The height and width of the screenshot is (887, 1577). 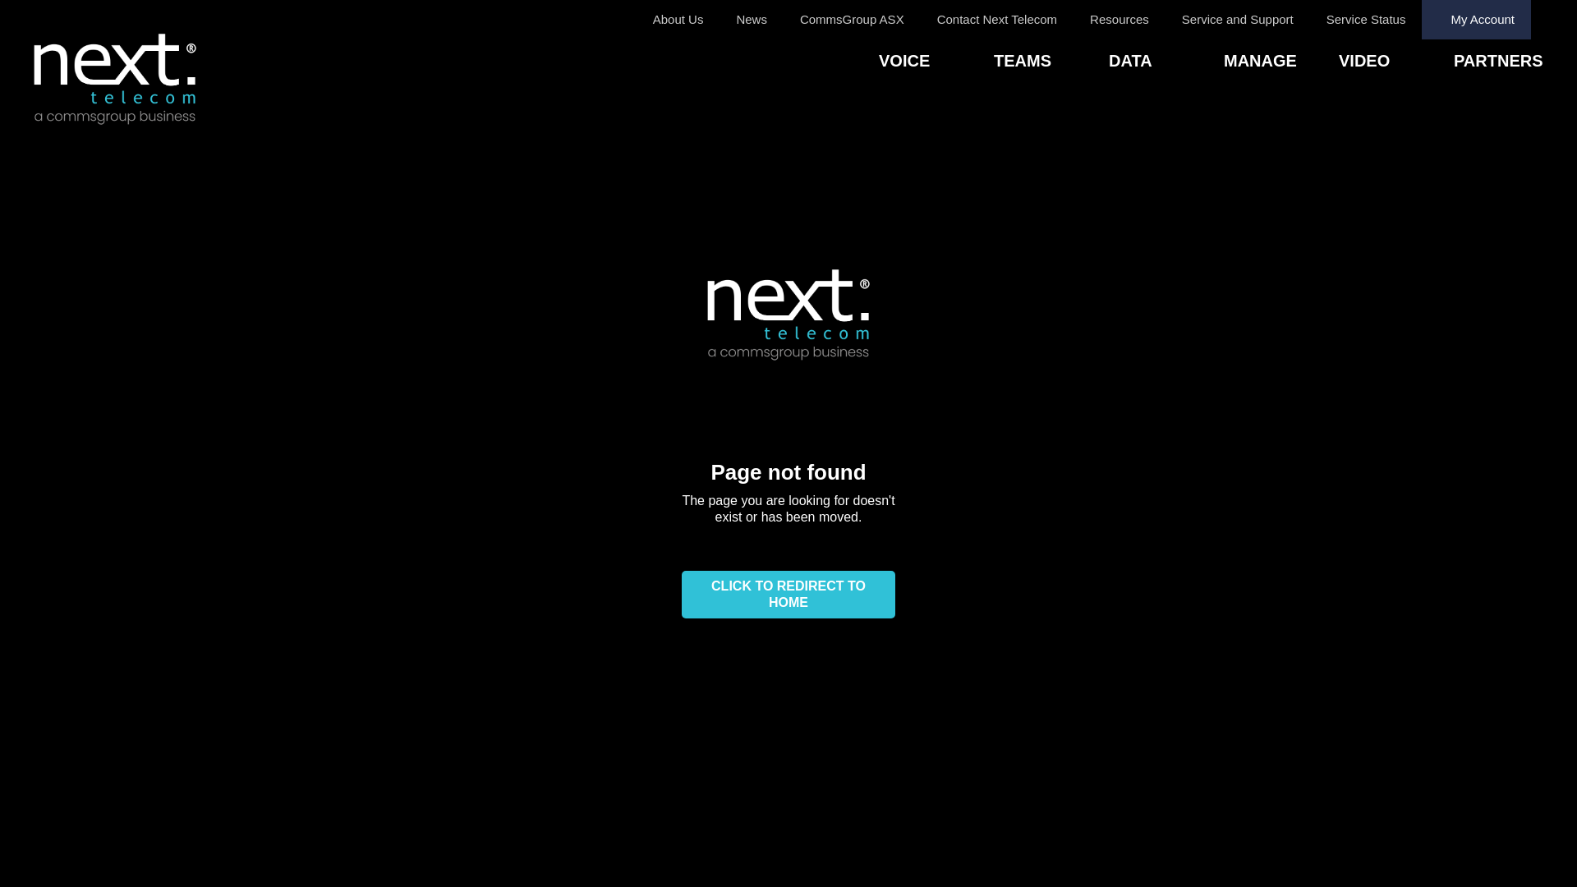 What do you see at coordinates (1396, 62) in the screenshot?
I see `VIDEO` at bounding box center [1396, 62].